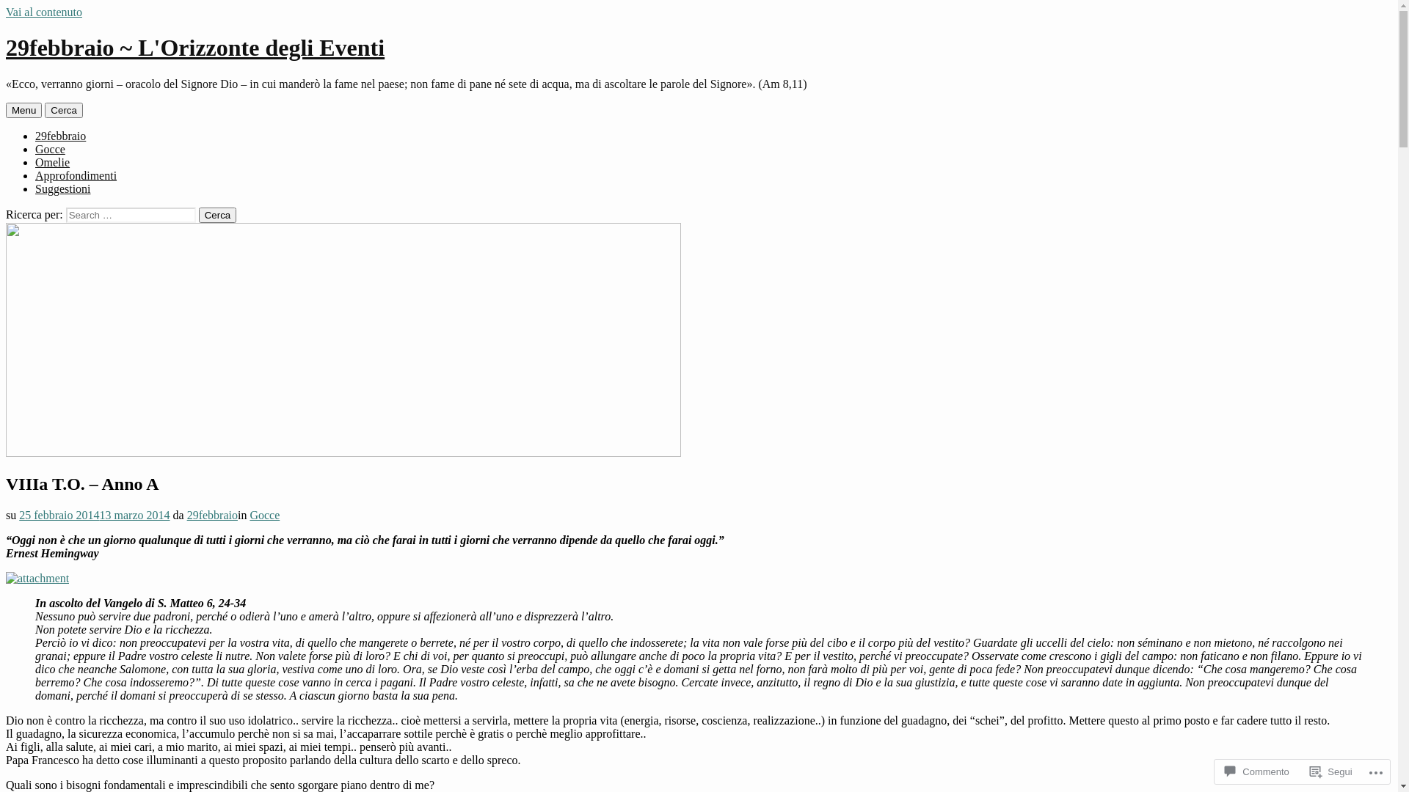 The image size is (1409, 792). Describe the element at coordinates (213, 515) in the screenshot. I see `29febbraio` at that location.